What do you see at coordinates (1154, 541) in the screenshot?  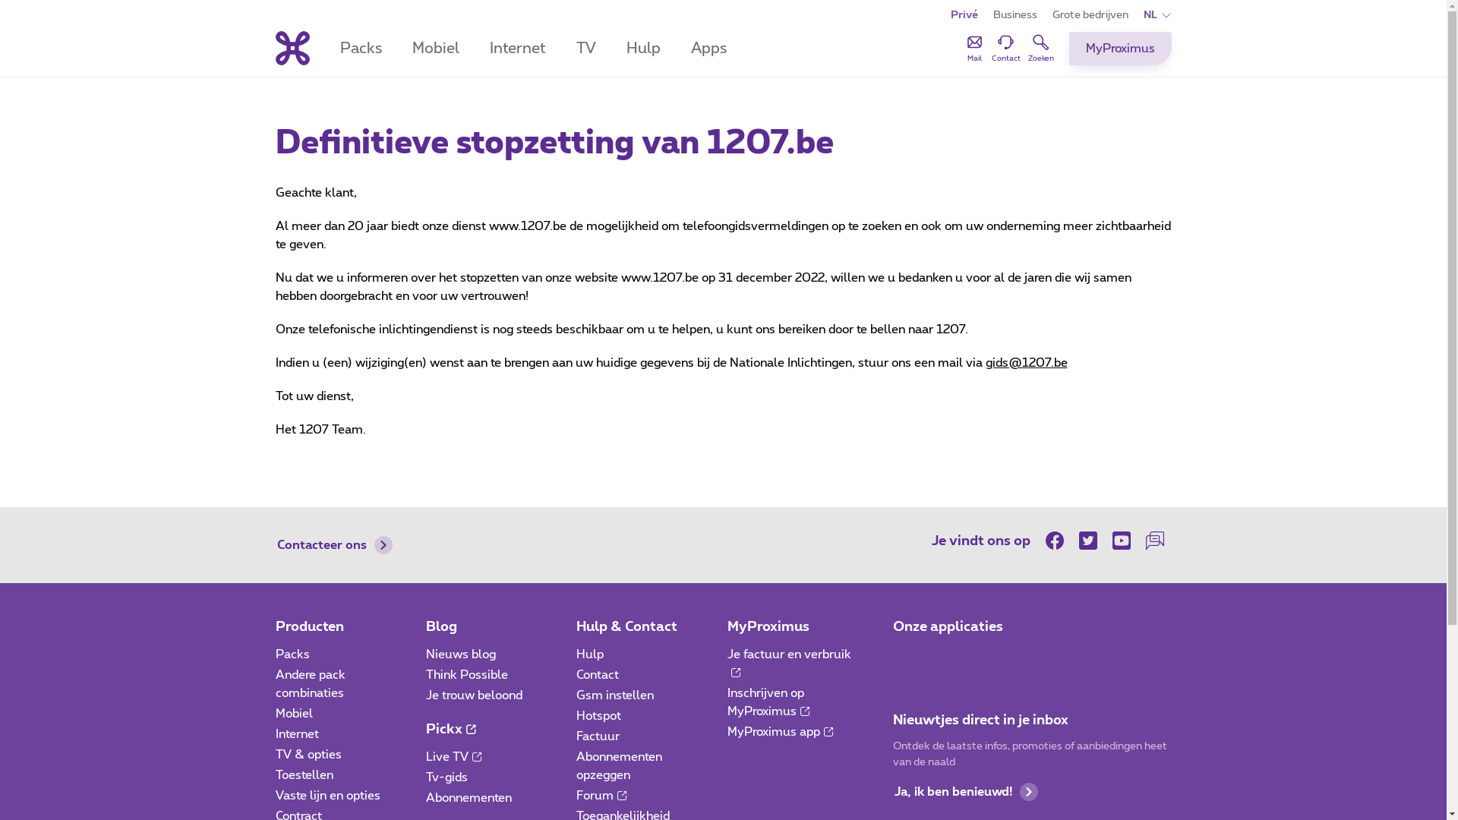 I see `Forum (Nieuw venster)` at bounding box center [1154, 541].